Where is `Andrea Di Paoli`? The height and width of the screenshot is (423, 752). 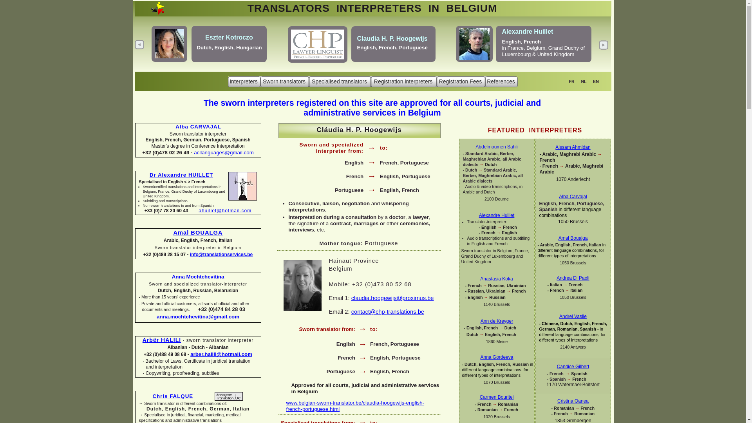
Andrea Di Paoli is located at coordinates (573, 278).